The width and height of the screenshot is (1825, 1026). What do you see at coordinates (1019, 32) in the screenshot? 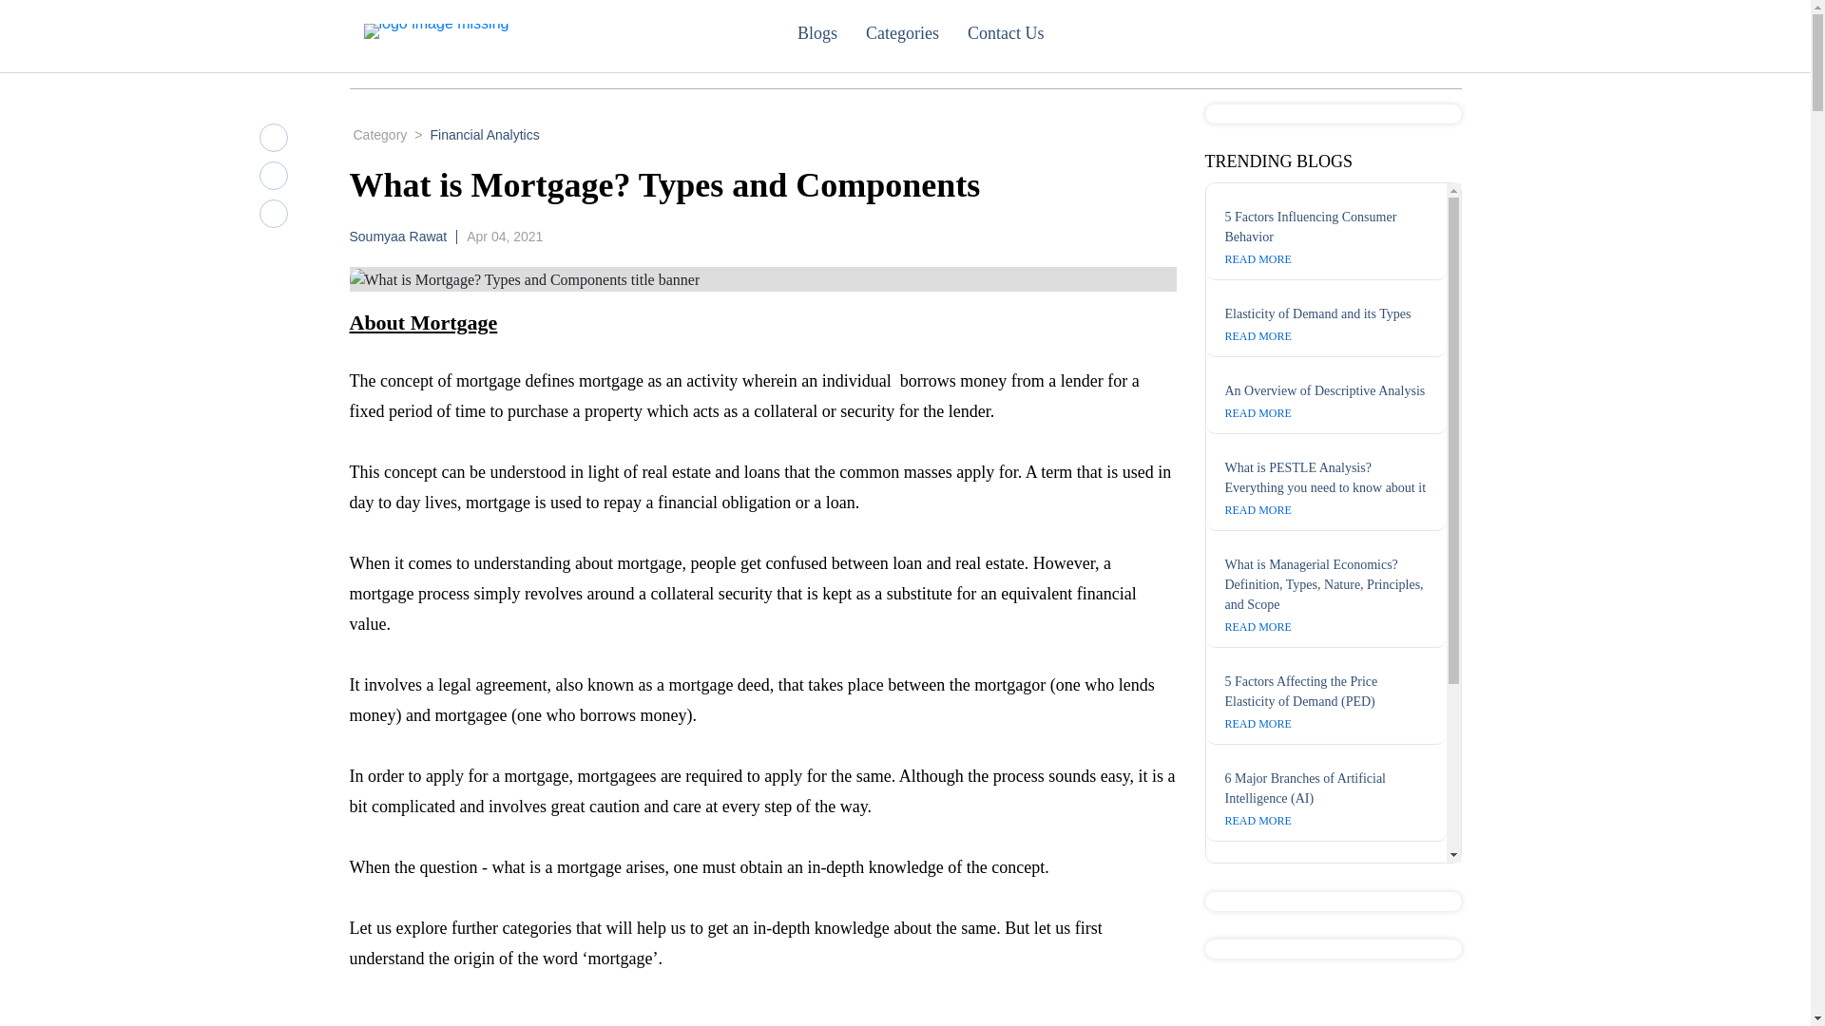
I see `Contact Us` at bounding box center [1019, 32].